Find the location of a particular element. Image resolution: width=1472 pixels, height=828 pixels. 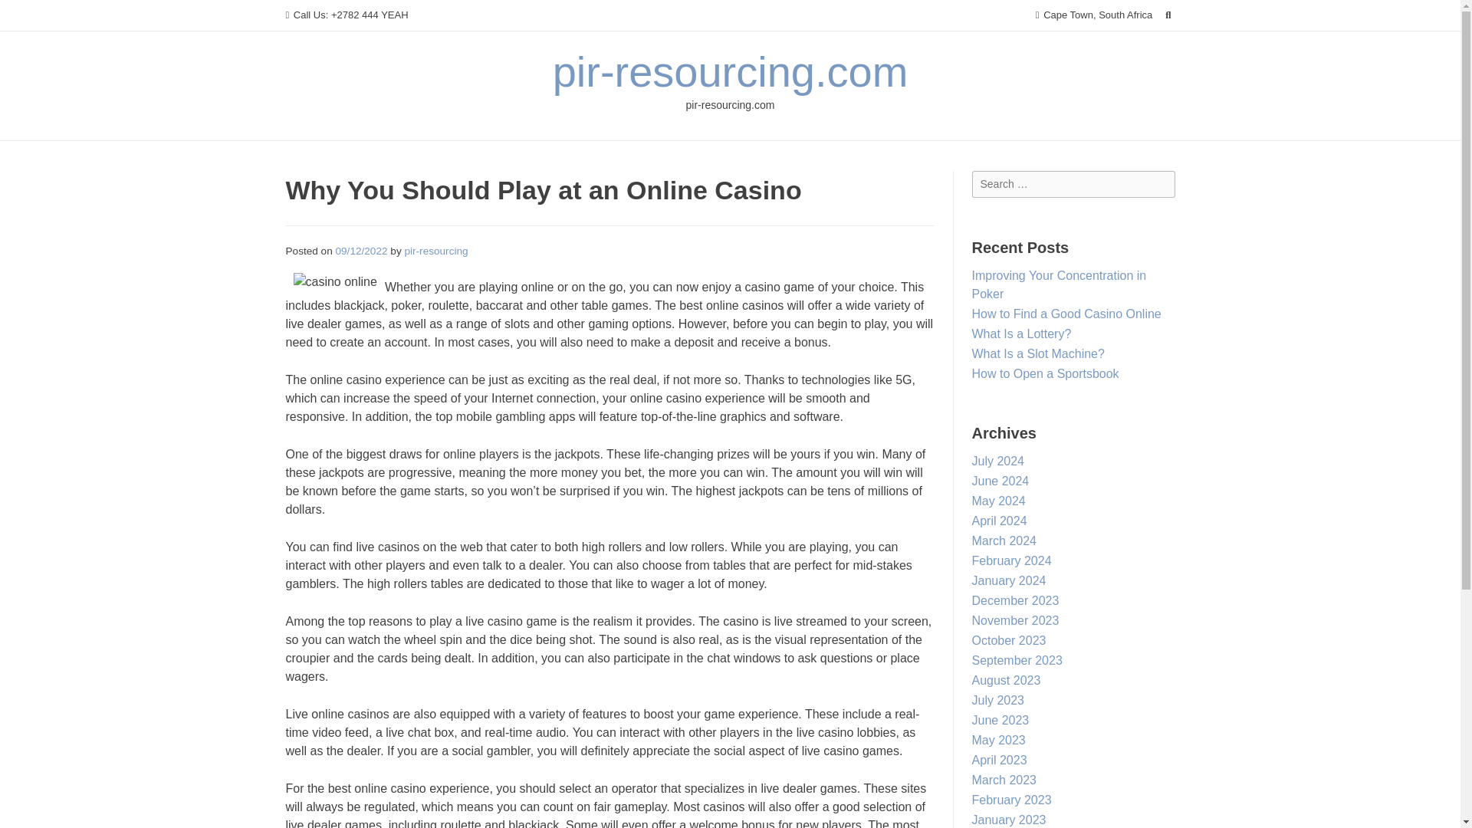

Search is located at coordinates (28, 14).